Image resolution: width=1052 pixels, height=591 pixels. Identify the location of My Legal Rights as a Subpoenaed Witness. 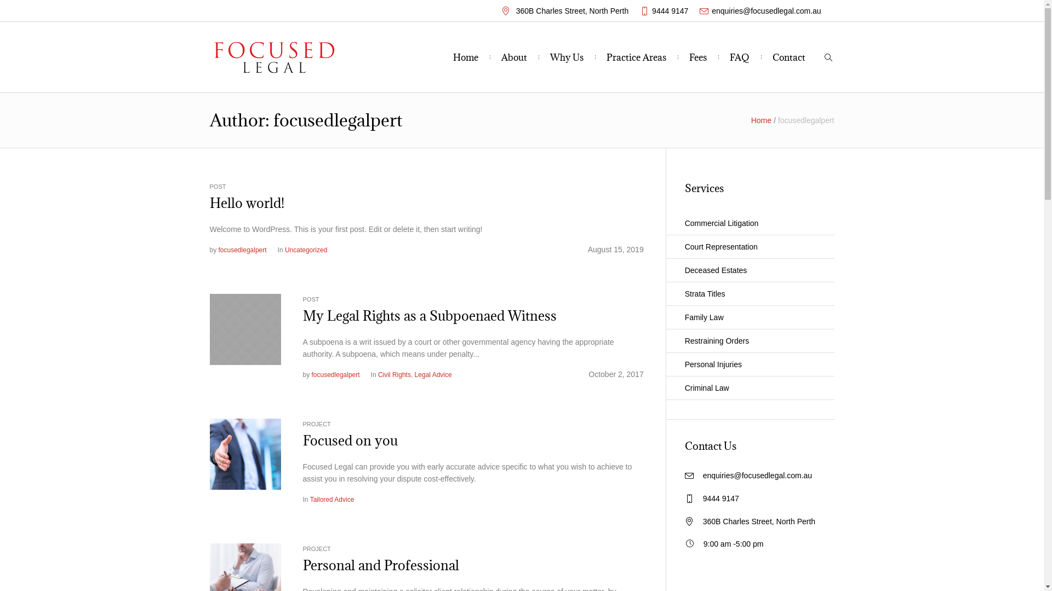
(245, 329).